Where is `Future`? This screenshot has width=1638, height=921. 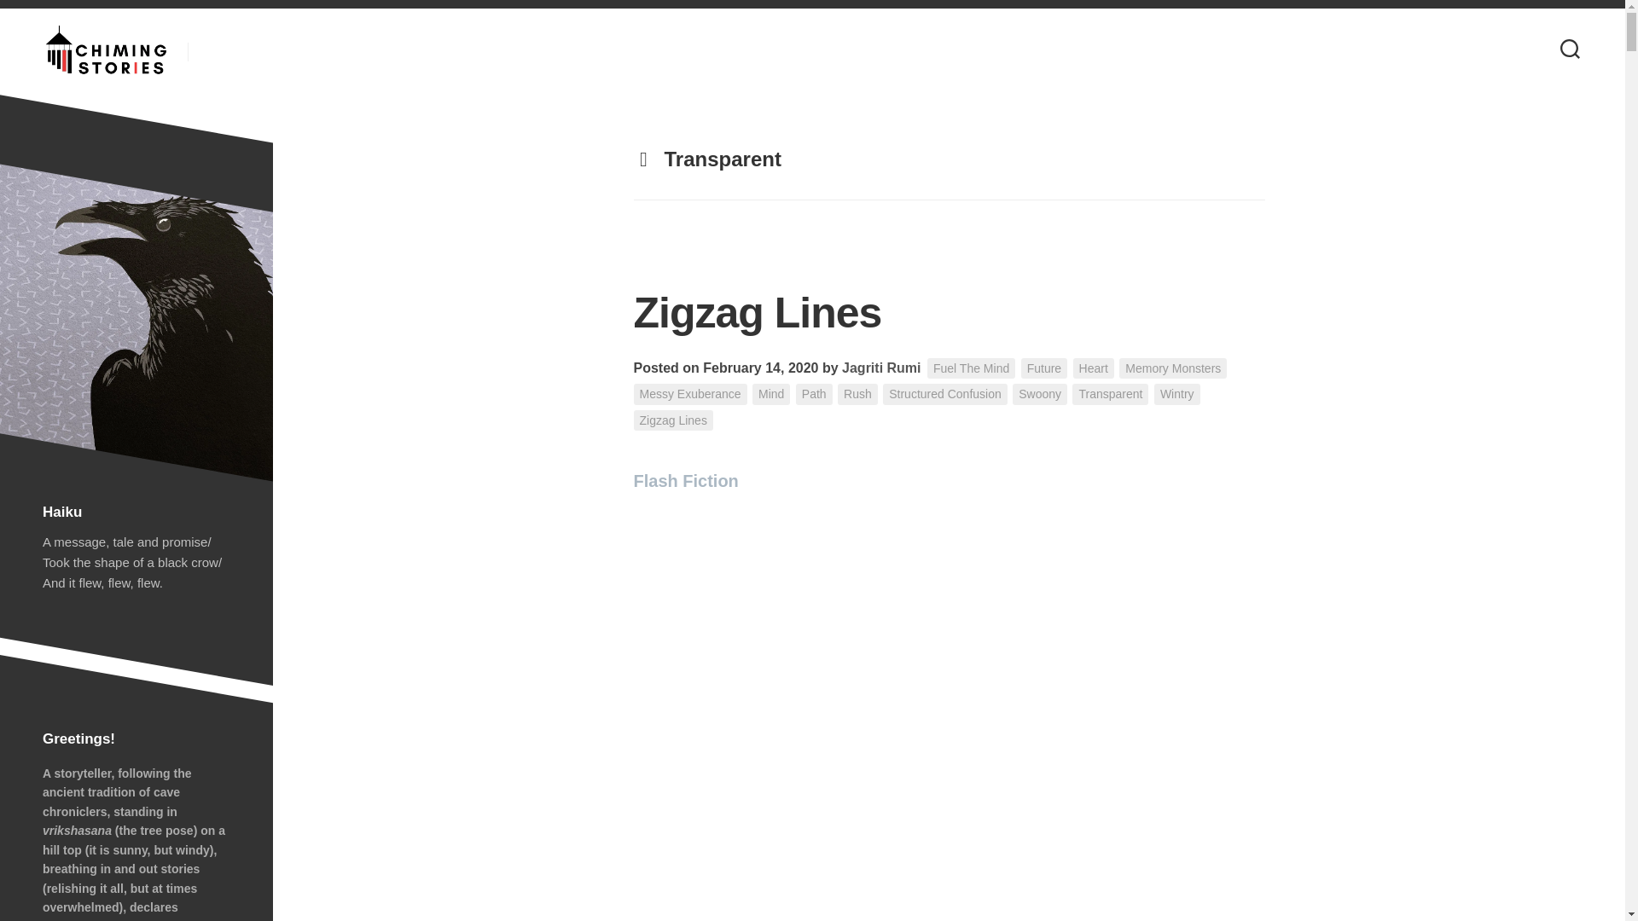
Future is located at coordinates (1044, 368).